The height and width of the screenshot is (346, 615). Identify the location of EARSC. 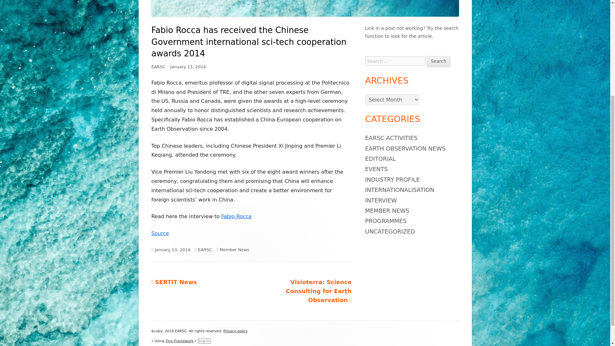
(205, 250).